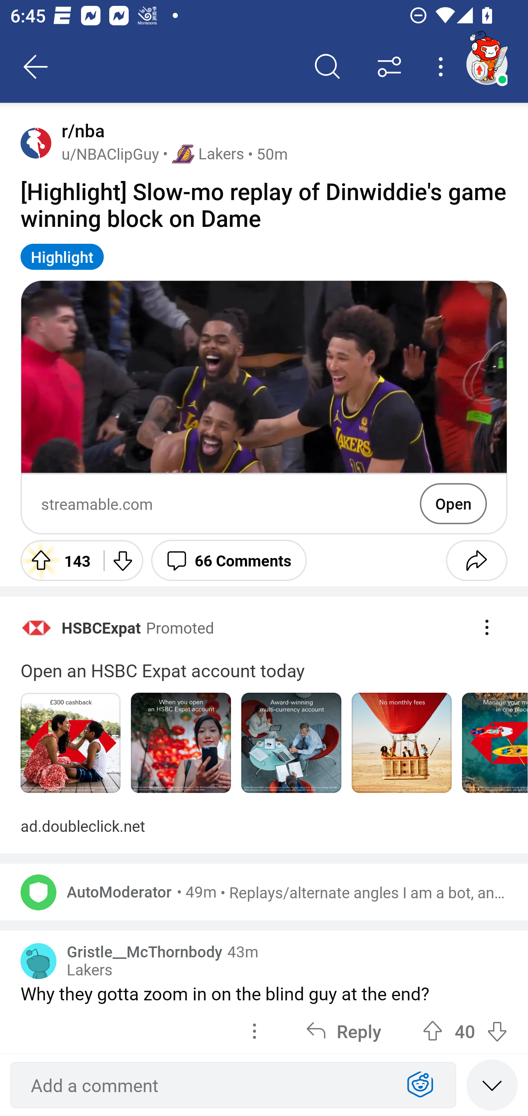  Describe the element at coordinates (80, 131) in the screenshot. I see `r/nba` at that location.